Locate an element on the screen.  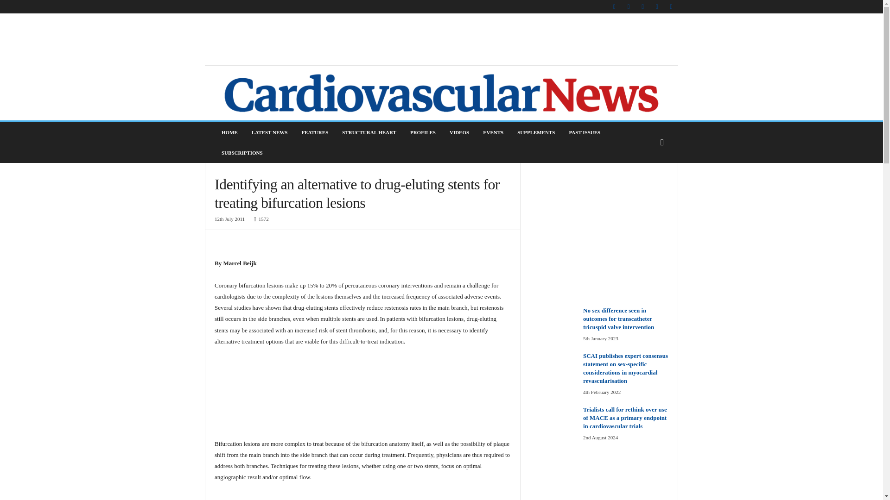
FEATURES is located at coordinates (315, 132).